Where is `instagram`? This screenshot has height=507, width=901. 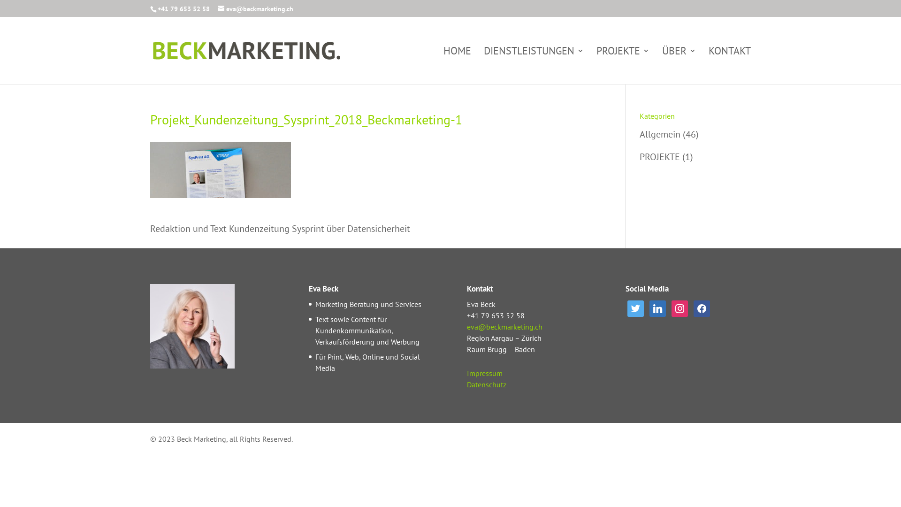
instagram is located at coordinates (680, 307).